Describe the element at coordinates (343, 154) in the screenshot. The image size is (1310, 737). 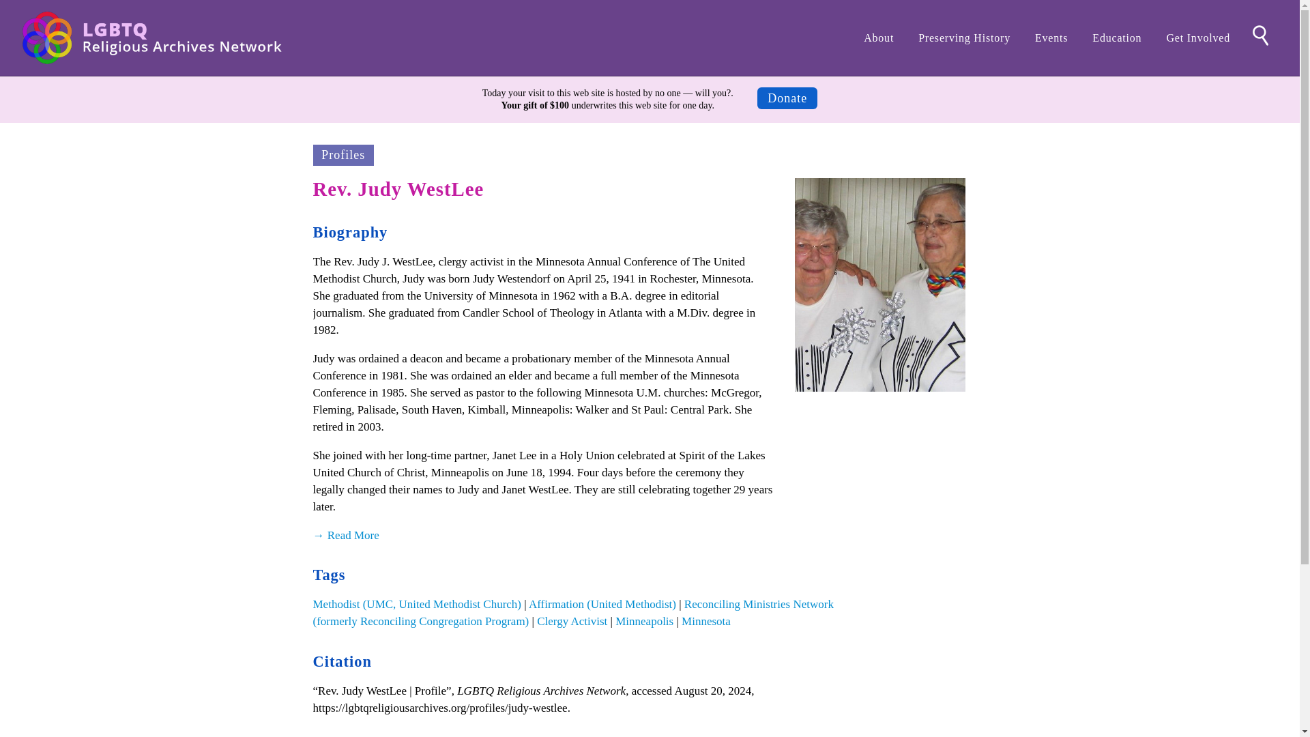
I see `Profiles` at that location.